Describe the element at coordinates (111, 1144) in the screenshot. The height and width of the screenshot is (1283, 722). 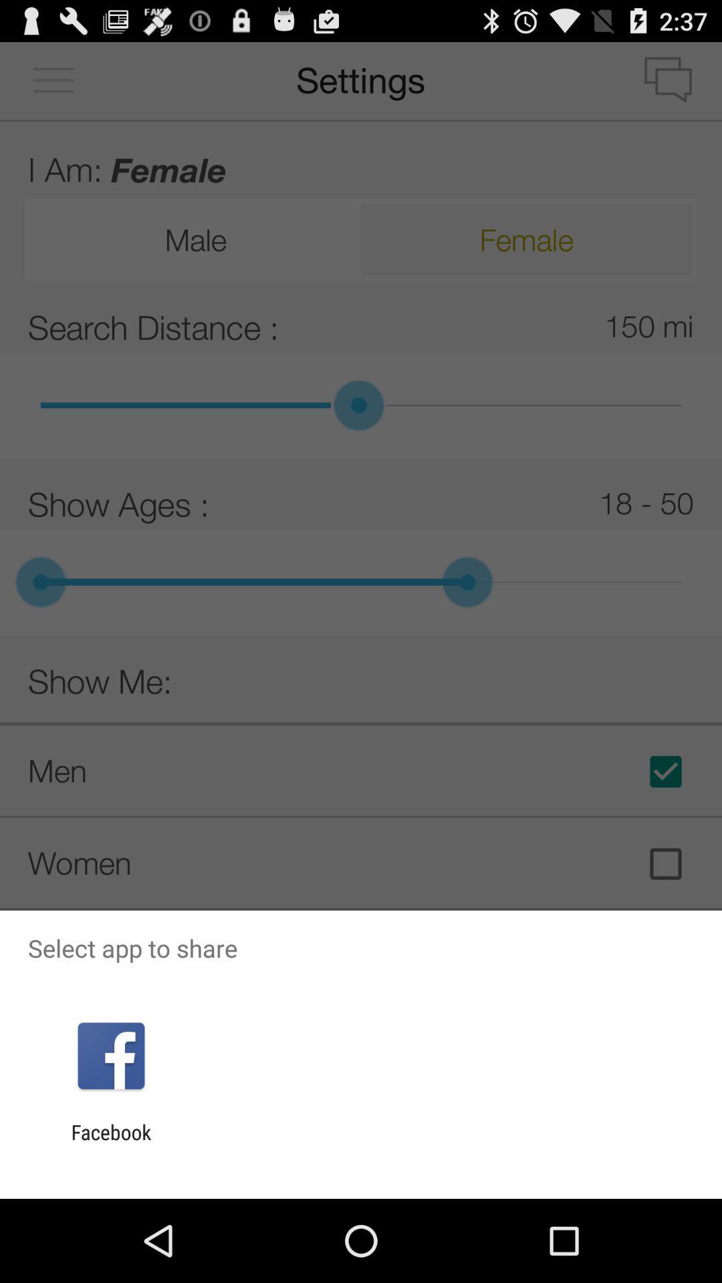
I see `turn on facebook` at that location.